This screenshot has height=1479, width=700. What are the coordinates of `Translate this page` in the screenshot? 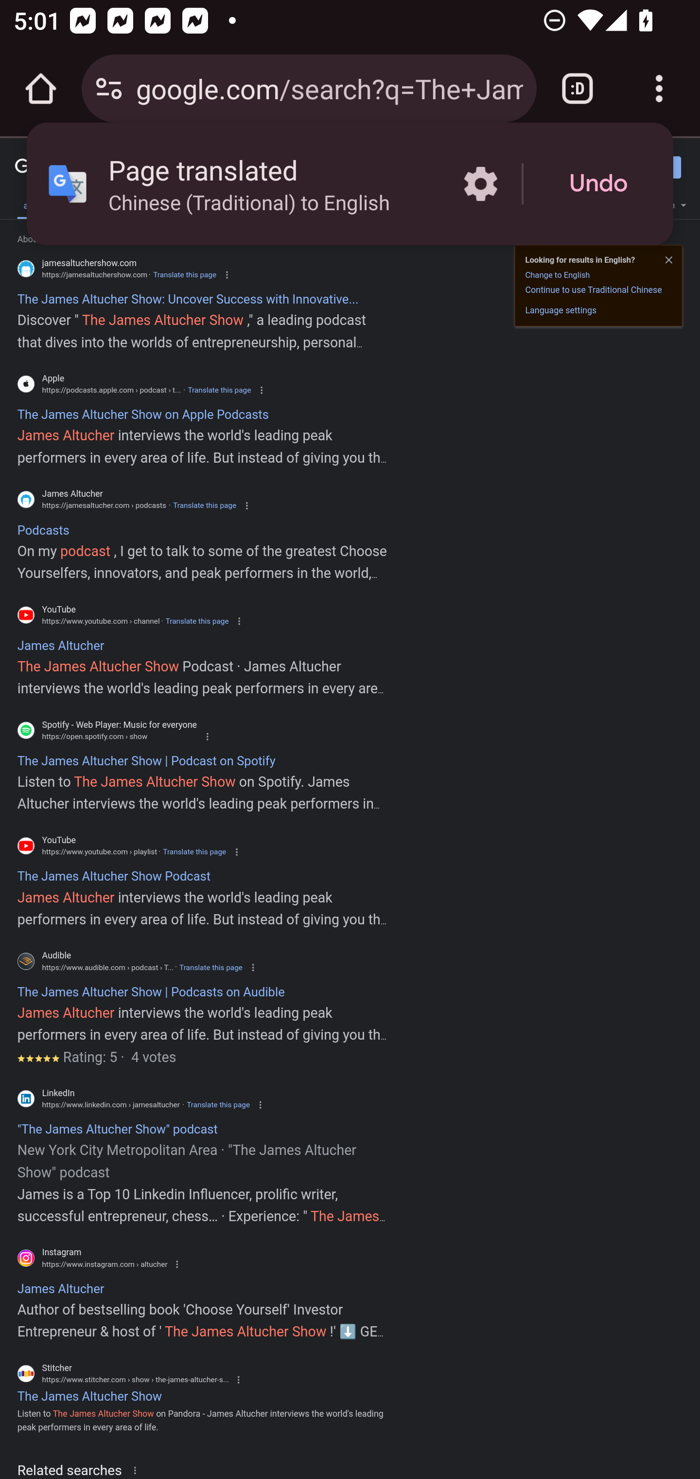 It's located at (185, 275).